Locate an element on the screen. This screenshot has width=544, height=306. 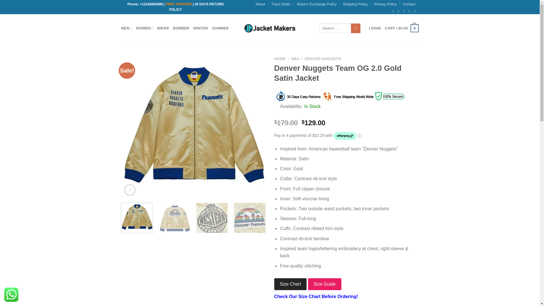
Afterpay is located at coordinates (345, 136).